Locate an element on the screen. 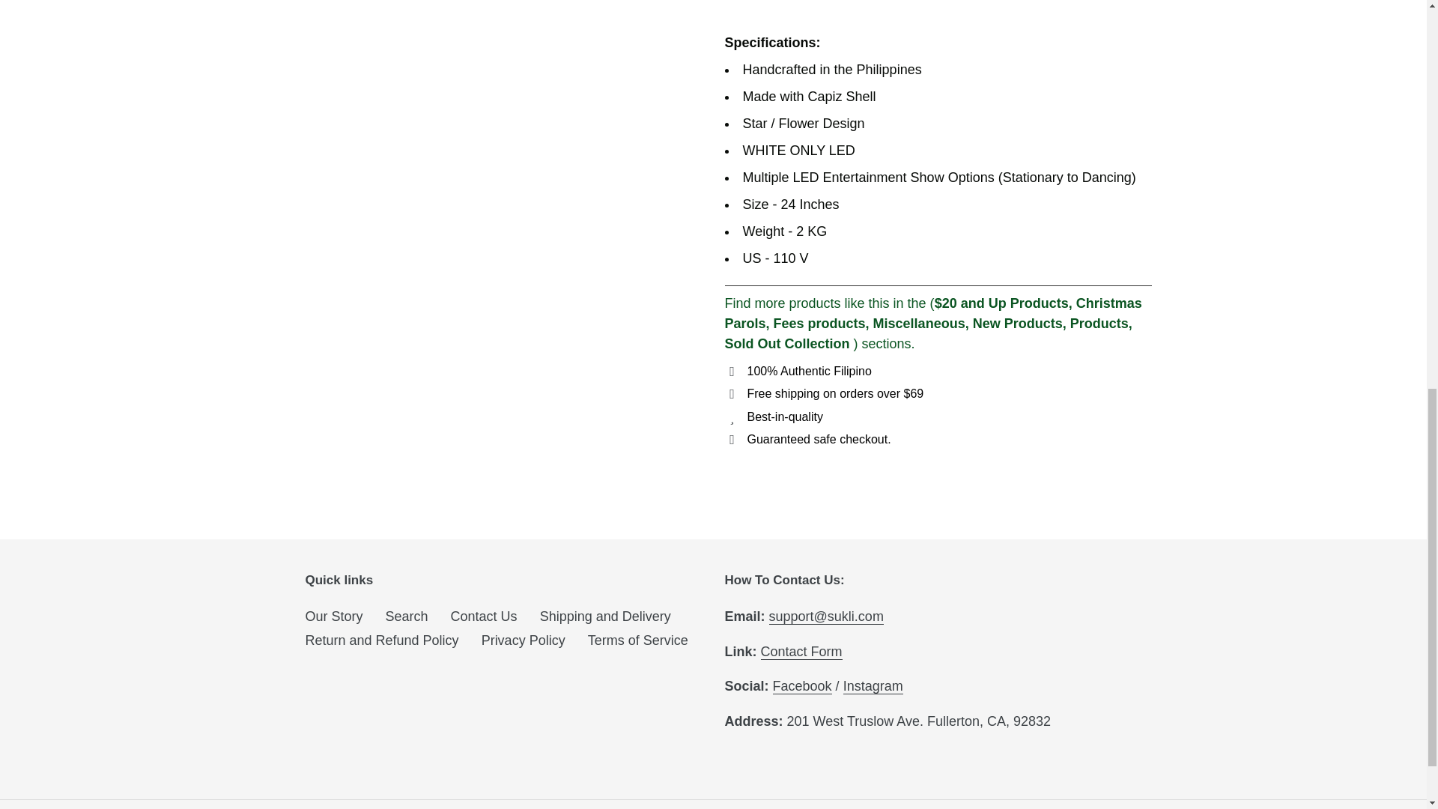 The image size is (1438, 809). New Products is located at coordinates (1017, 324).